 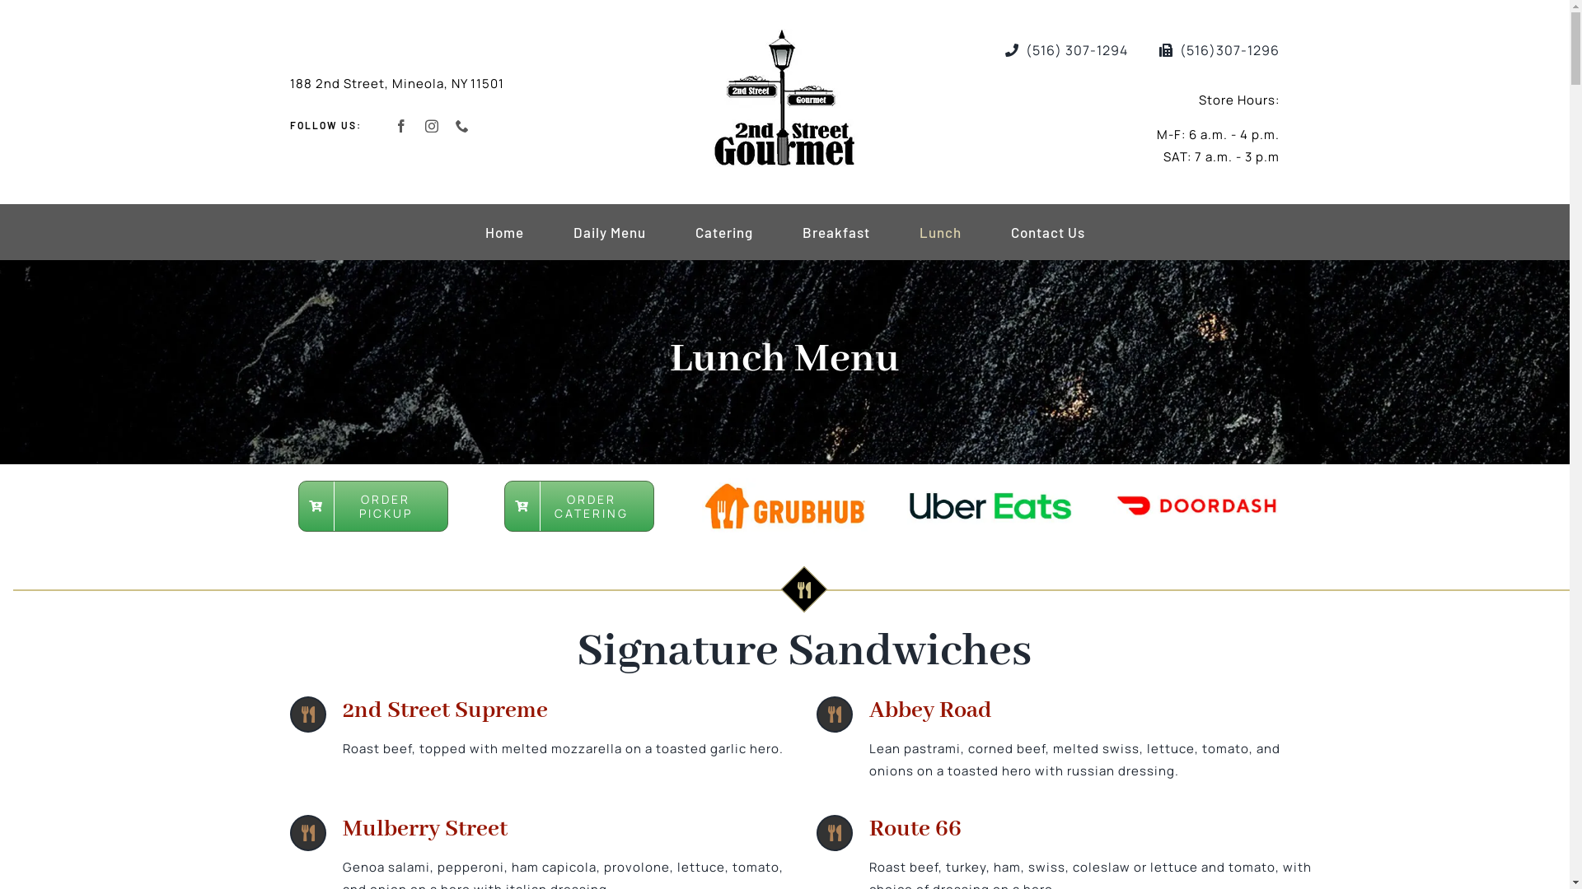 I want to click on Home, so click(x=504, y=232).